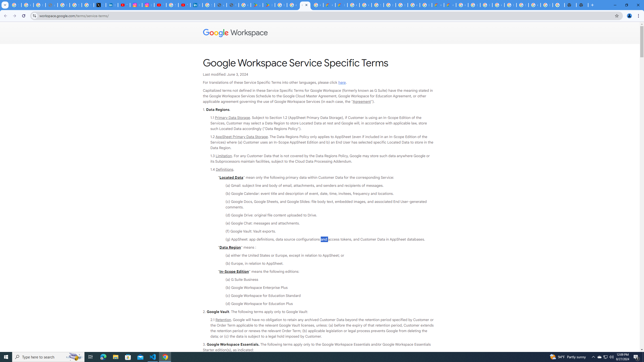 The height and width of the screenshot is (362, 644). What do you see at coordinates (124, 5) in the screenshot?
I see `YouTube Content Monetization Policies - How YouTube Works` at bounding box center [124, 5].